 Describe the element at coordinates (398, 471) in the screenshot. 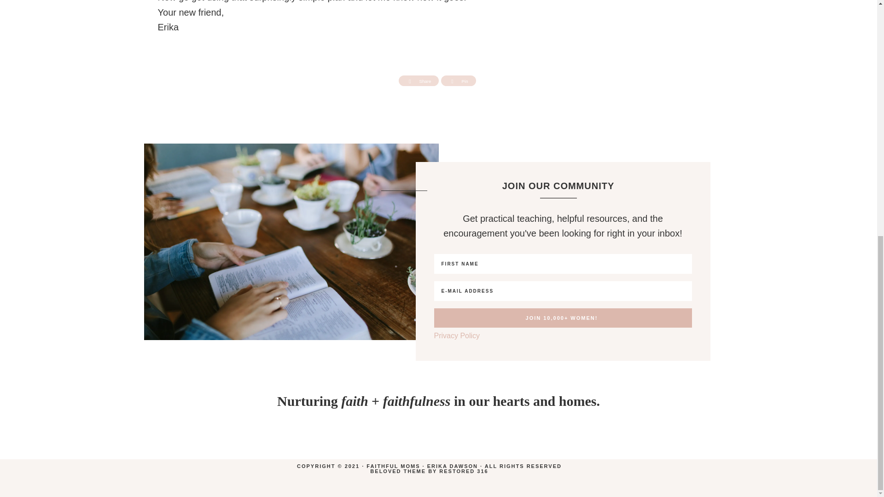

I see `BELOVED THEME` at that location.